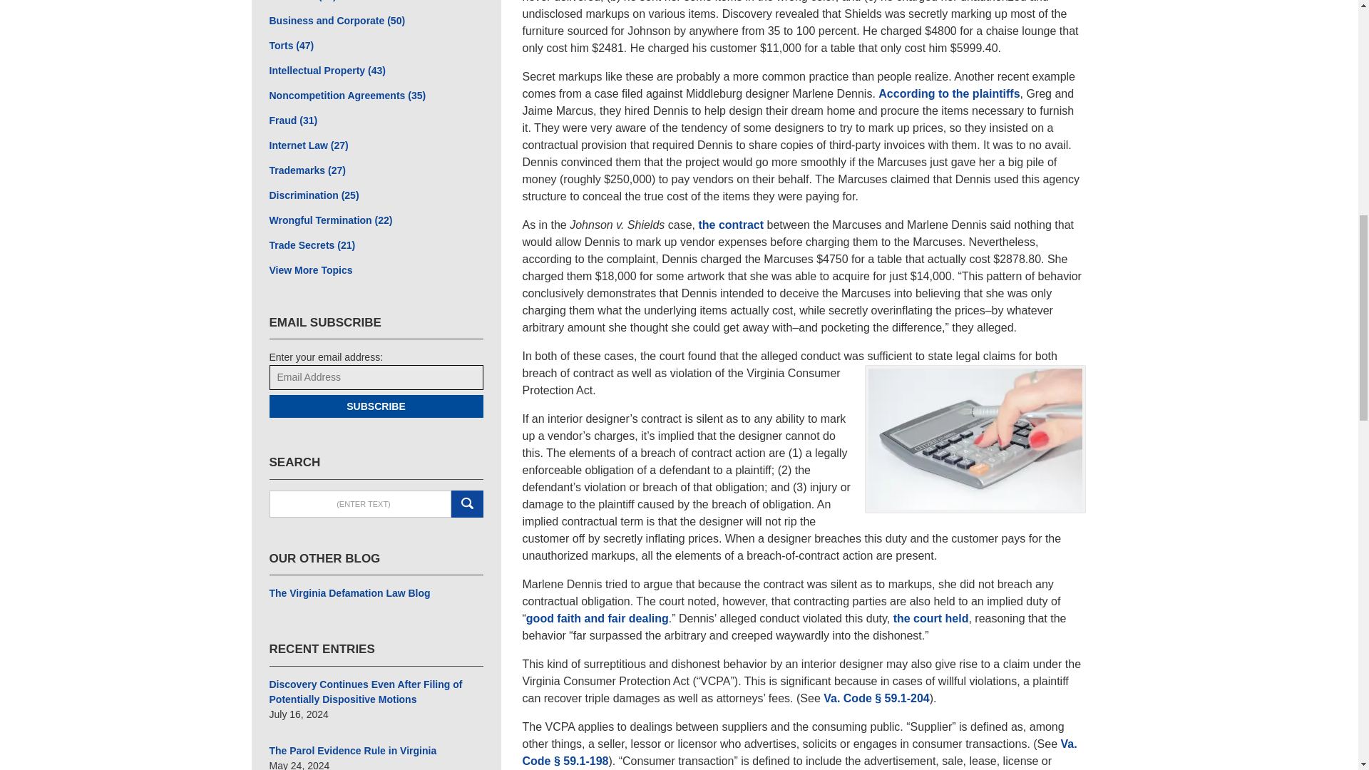 This screenshot has height=770, width=1369. I want to click on the court held, so click(931, 617).